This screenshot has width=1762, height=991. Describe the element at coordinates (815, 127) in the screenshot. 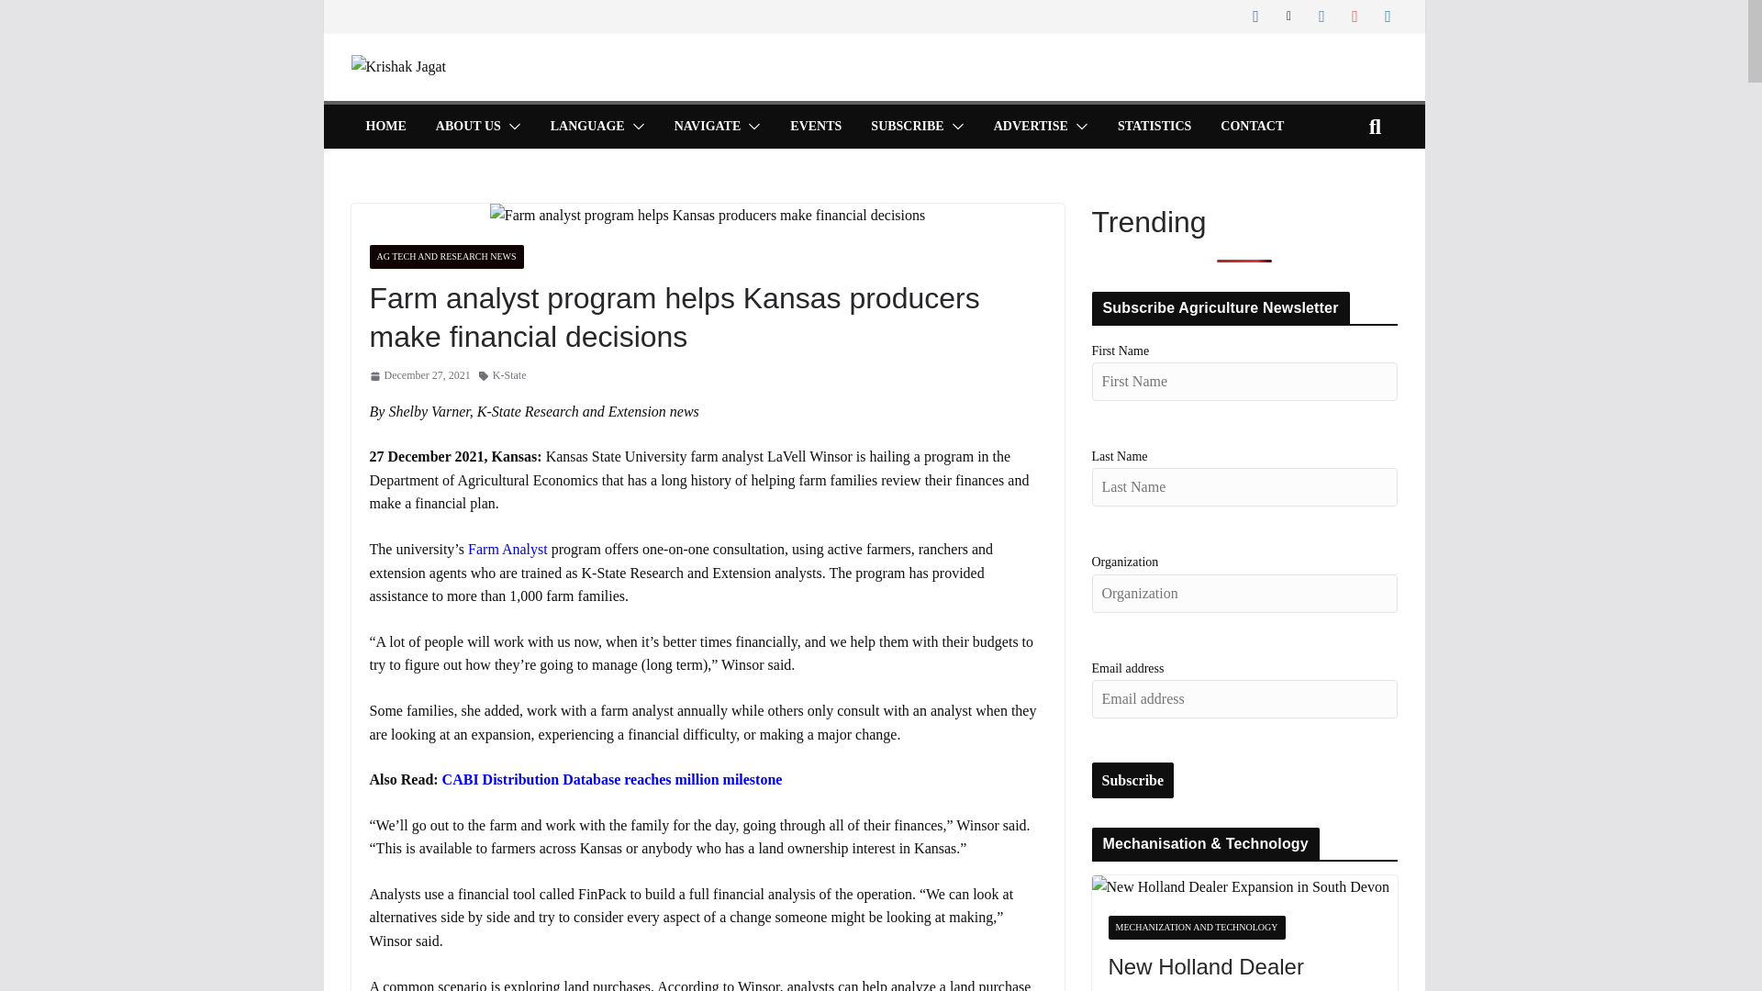

I see `EVENTS` at that location.